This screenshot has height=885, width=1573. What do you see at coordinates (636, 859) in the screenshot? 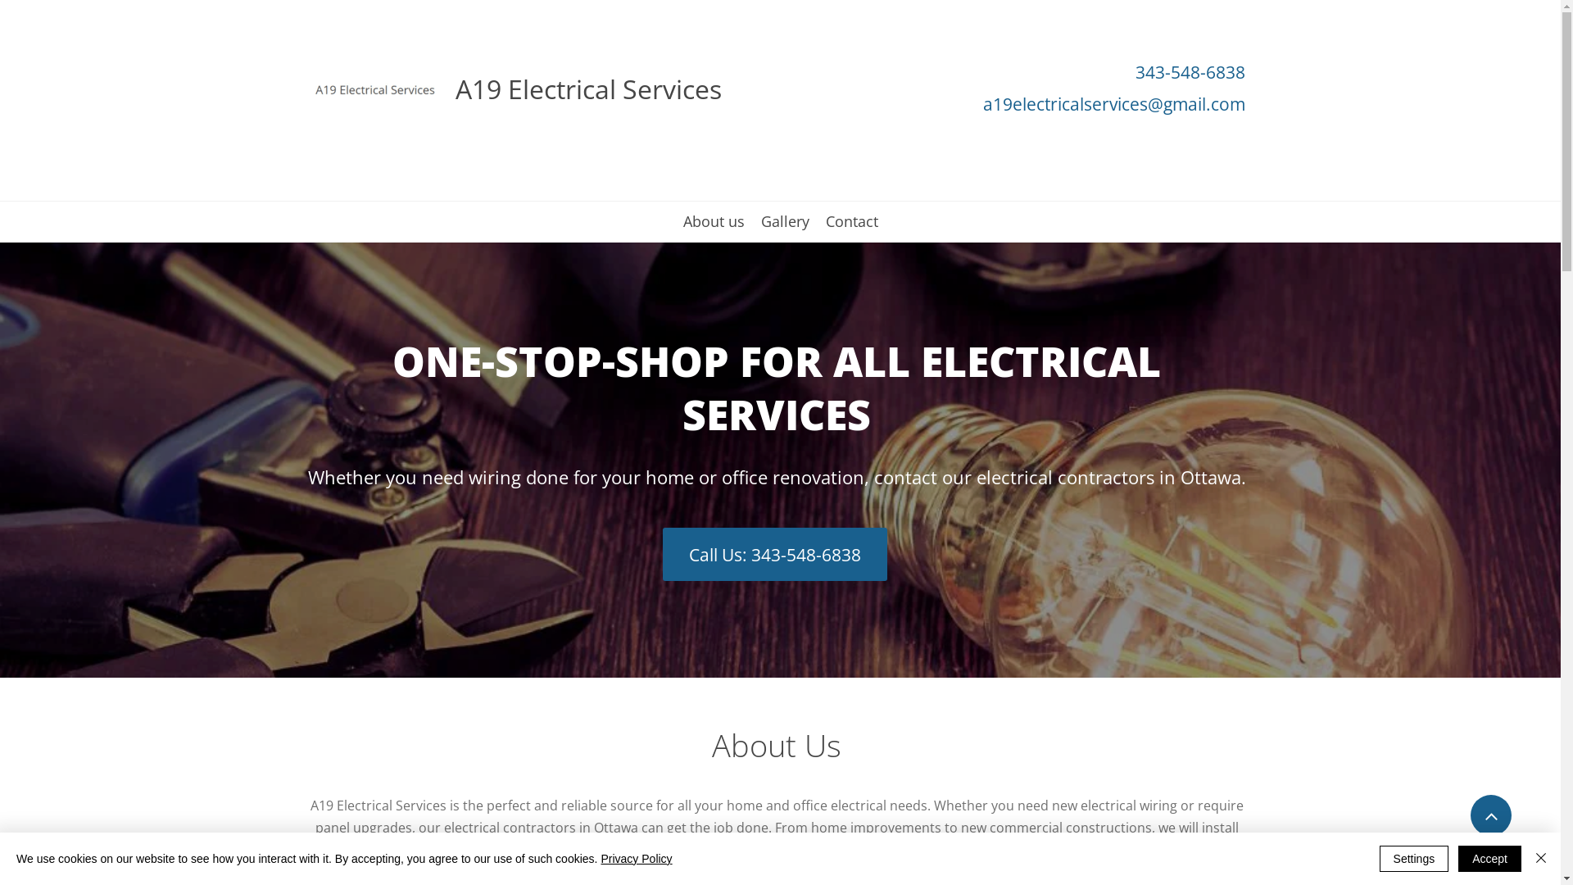
I see `Privacy Policy` at bounding box center [636, 859].